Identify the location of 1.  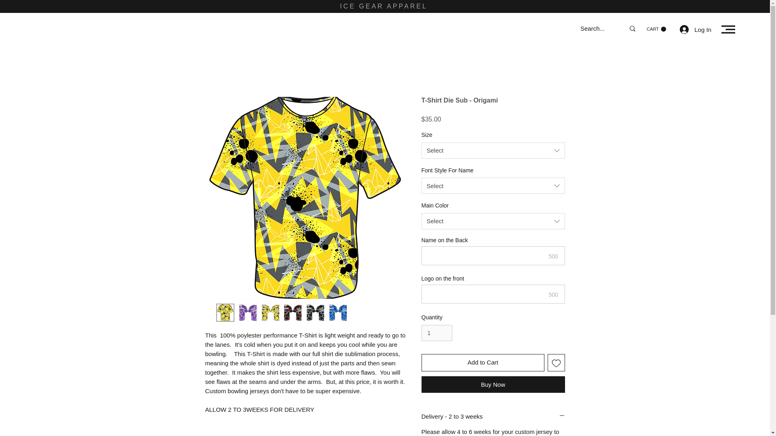
(436, 333).